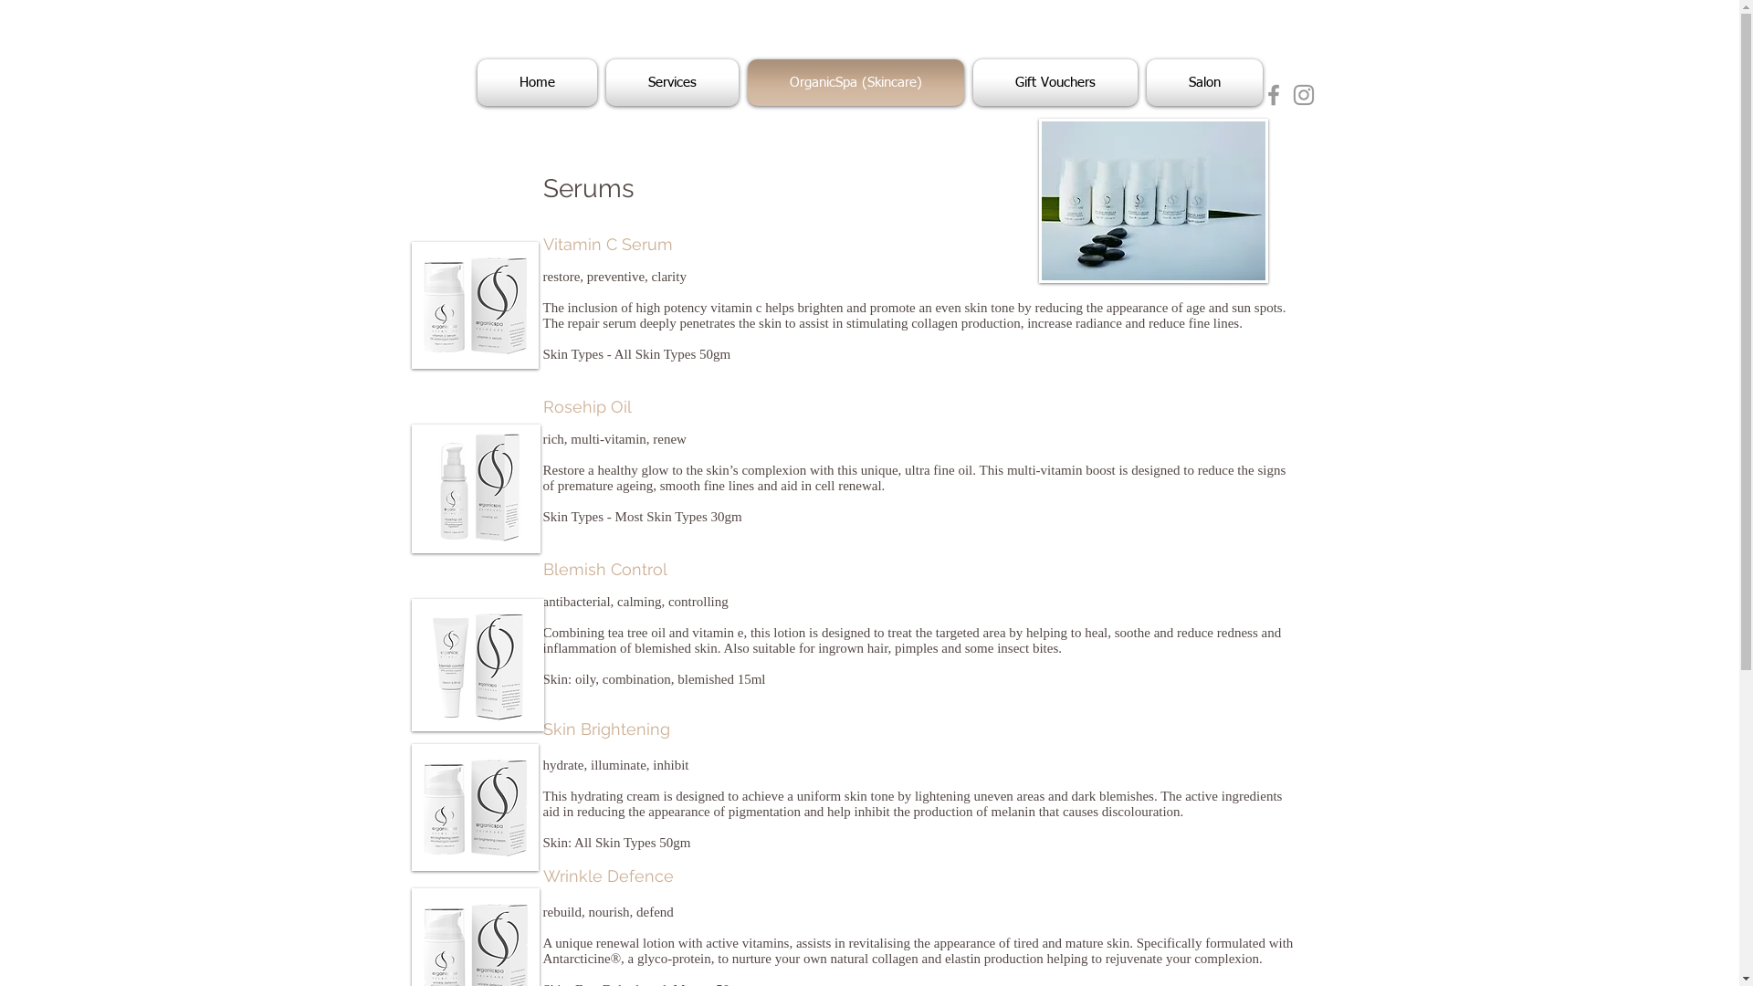 This screenshot has height=986, width=1753. What do you see at coordinates (856, 82) in the screenshot?
I see `OrganicSpa (Skincare)` at bounding box center [856, 82].